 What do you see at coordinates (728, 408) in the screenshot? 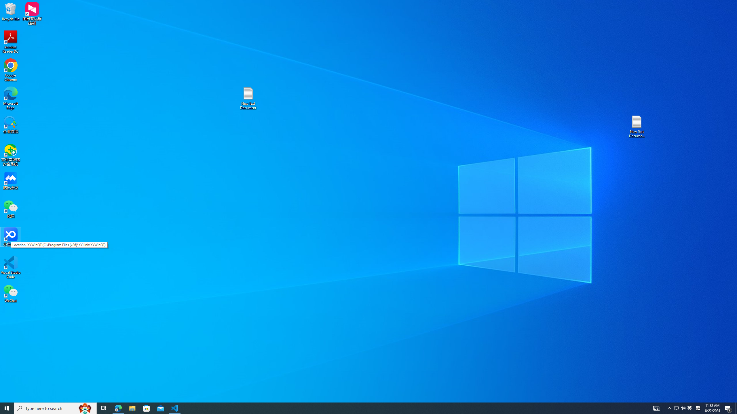
I see `Action Center, 2 new notifications` at bounding box center [728, 408].